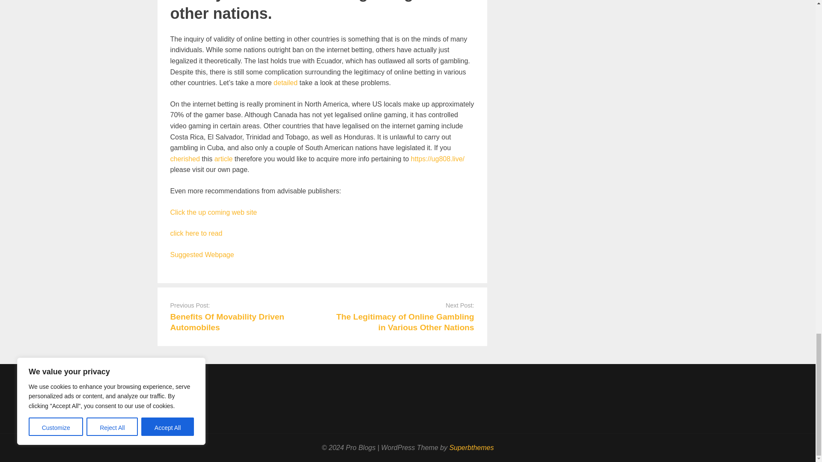 Image resolution: width=822 pixels, height=462 pixels. Describe the element at coordinates (223, 159) in the screenshot. I see `article` at that location.